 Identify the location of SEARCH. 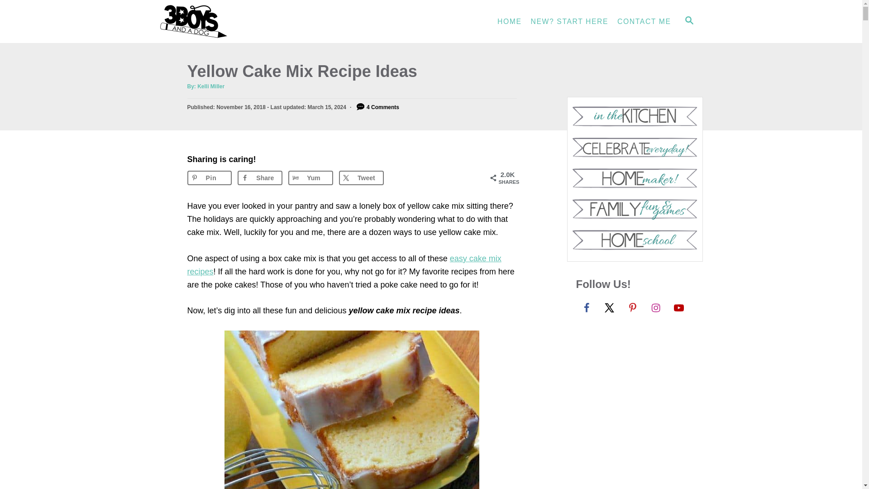
(688, 21).